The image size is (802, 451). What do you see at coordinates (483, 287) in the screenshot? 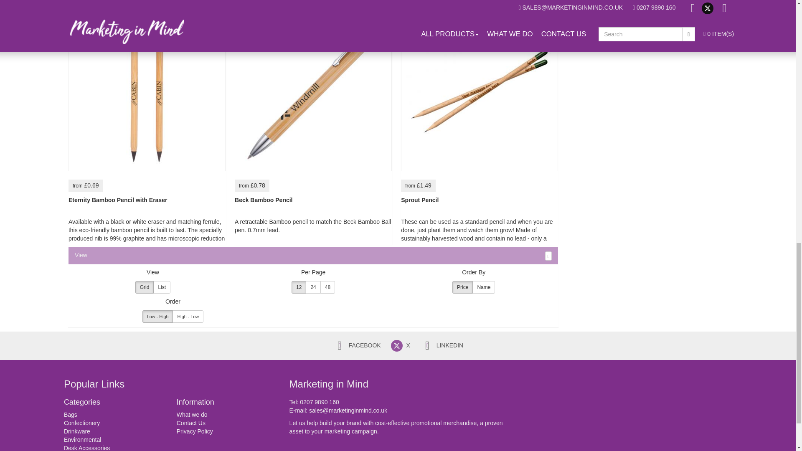
I see `Arrange by Name` at bounding box center [483, 287].